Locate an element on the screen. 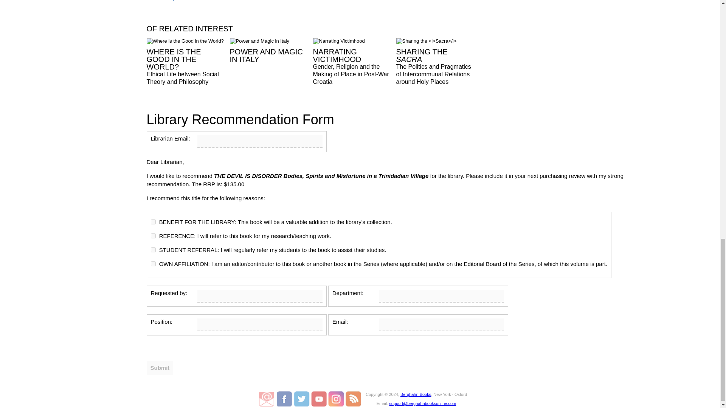  Submit is located at coordinates (160, 368).